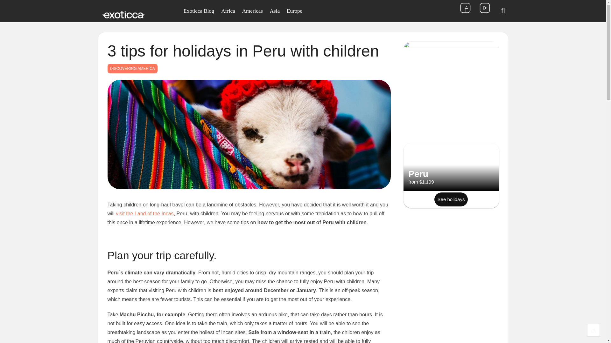 The width and height of the screenshot is (611, 343). I want to click on Americas, so click(253, 11).